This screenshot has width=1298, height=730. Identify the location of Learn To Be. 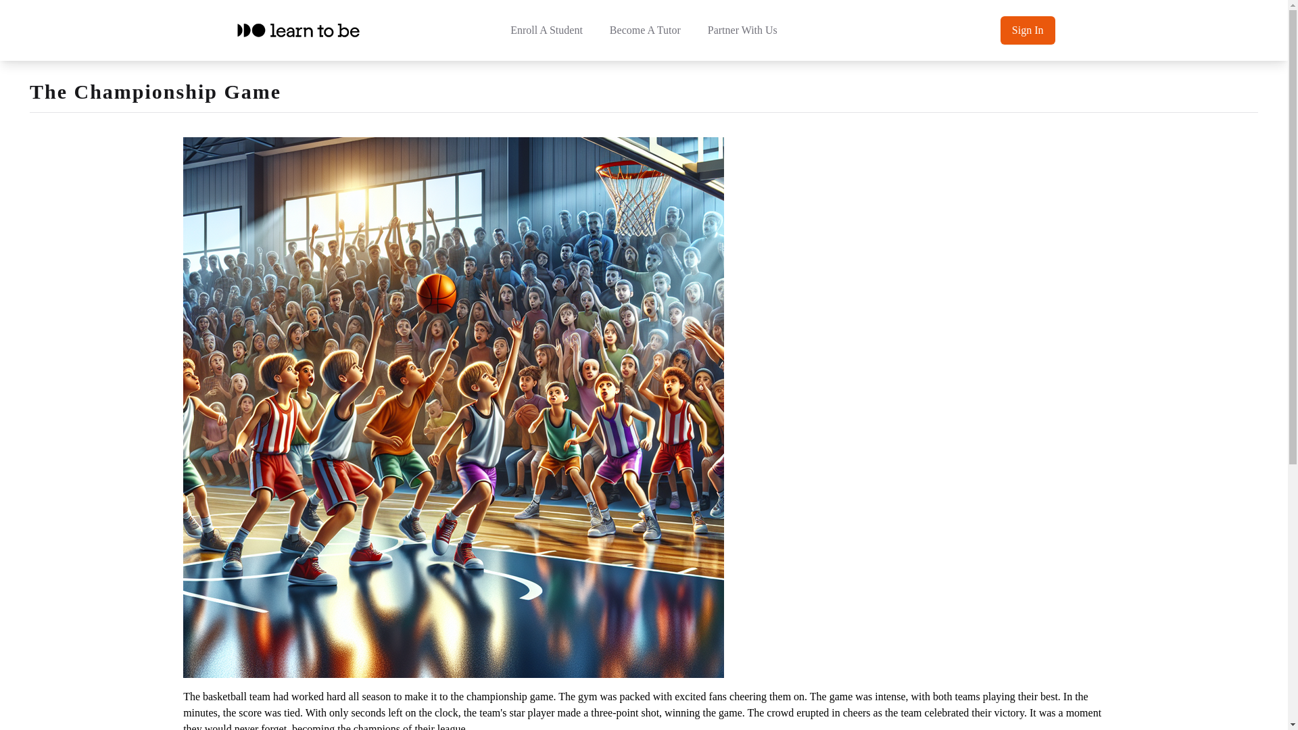
(297, 30).